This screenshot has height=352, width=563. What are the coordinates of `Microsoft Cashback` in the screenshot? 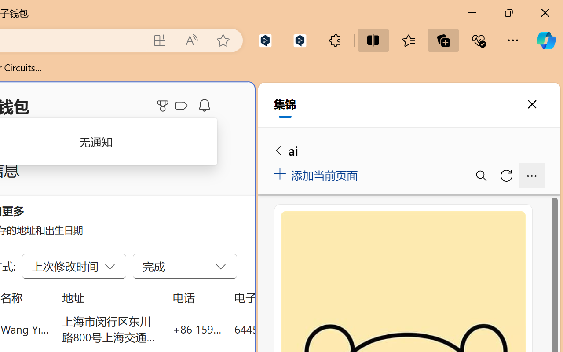 It's located at (183, 106).